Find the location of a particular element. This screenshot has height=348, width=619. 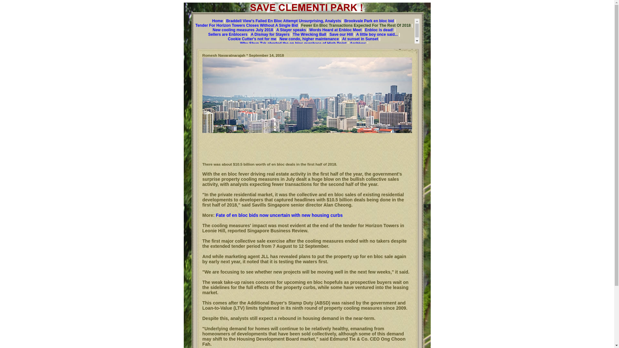

Home is located at coordinates (217, 21).